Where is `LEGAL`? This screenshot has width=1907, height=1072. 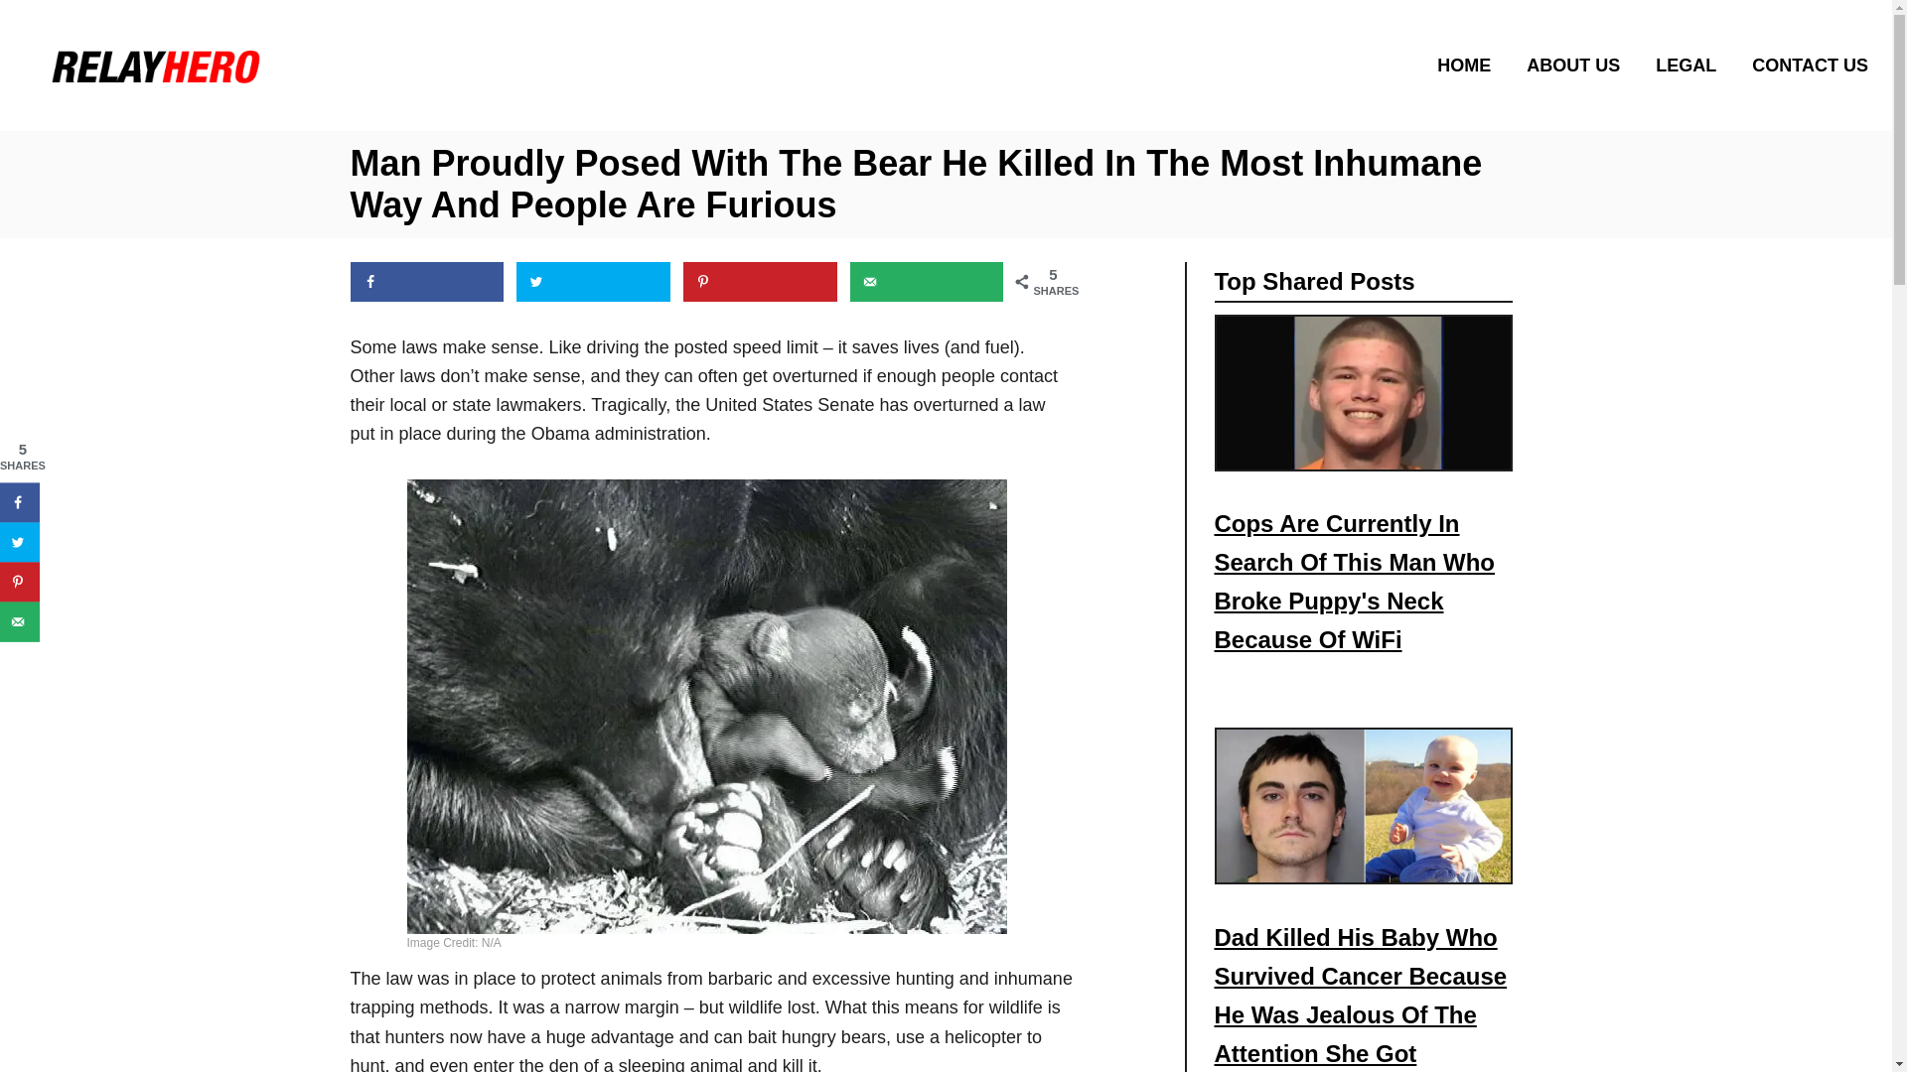 LEGAL is located at coordinates (1691, 64).